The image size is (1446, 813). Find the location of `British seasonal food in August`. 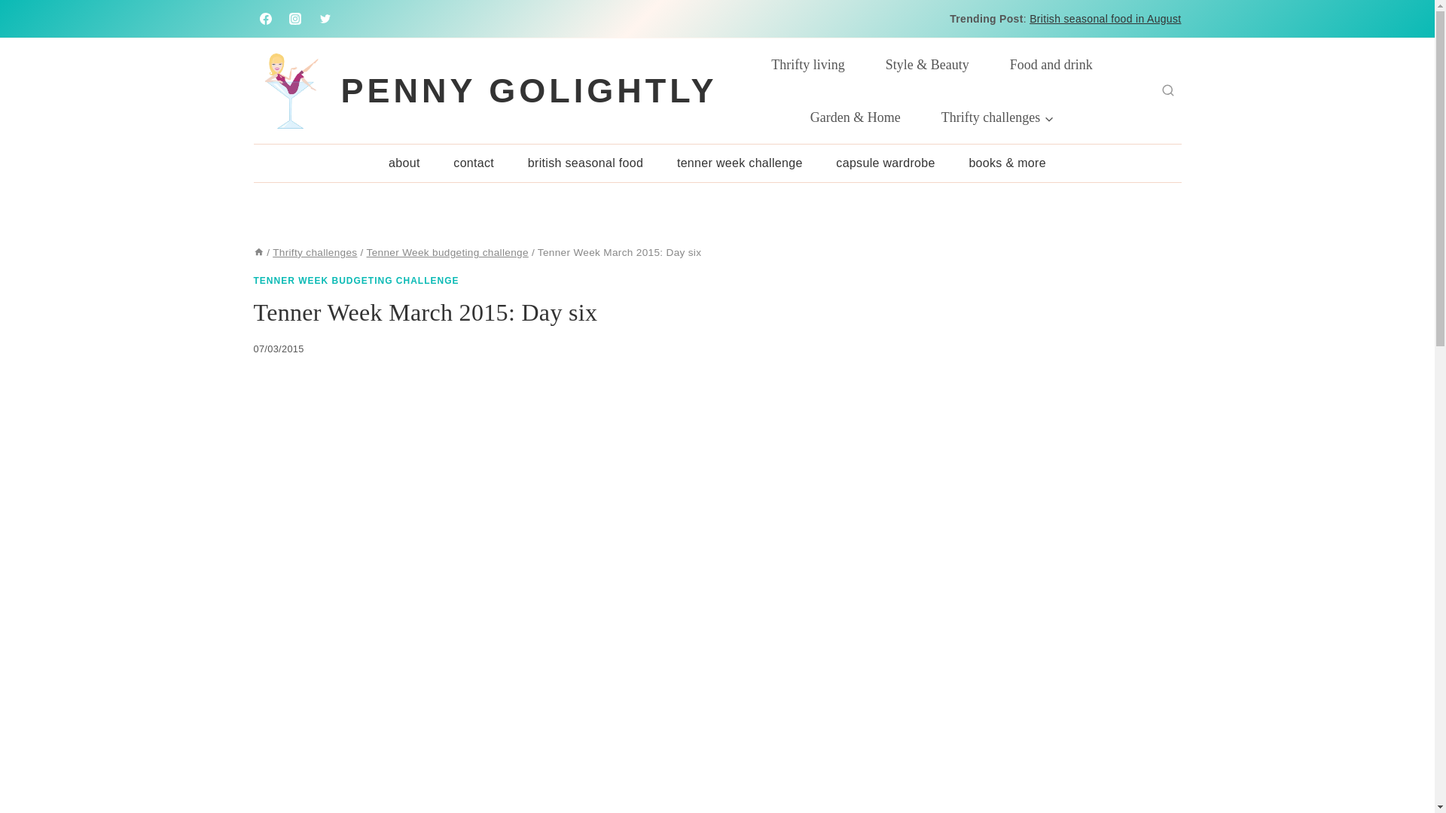

British seasonal food in August is located at coordinates (1106, 19).